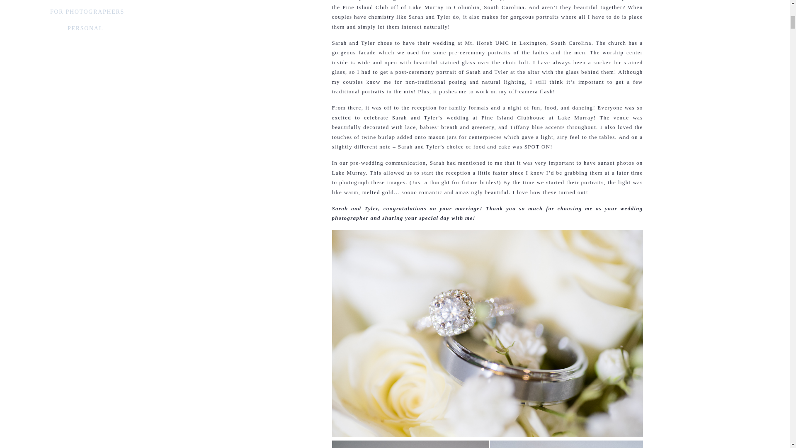 The width and height of the screenshot is (796, 448). What do you see at coordinates (85, 29) in the screenshot?
I see `PERSONAL` at bounding box center [85, 29].